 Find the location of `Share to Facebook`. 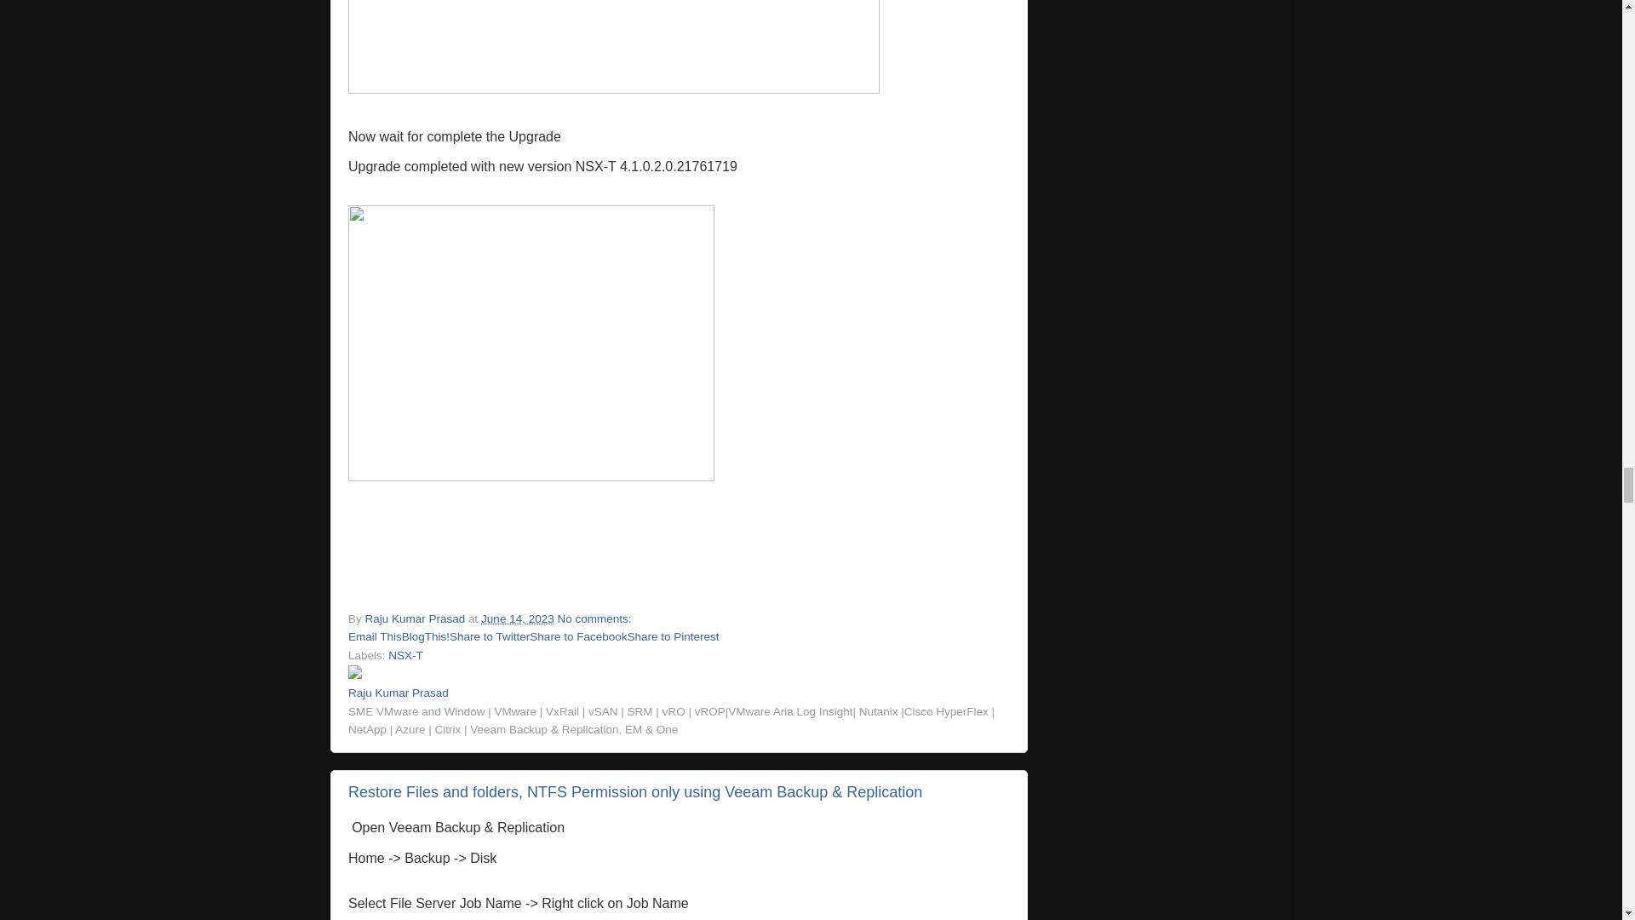

Share to Facebook is located at coordinates (577, 635).